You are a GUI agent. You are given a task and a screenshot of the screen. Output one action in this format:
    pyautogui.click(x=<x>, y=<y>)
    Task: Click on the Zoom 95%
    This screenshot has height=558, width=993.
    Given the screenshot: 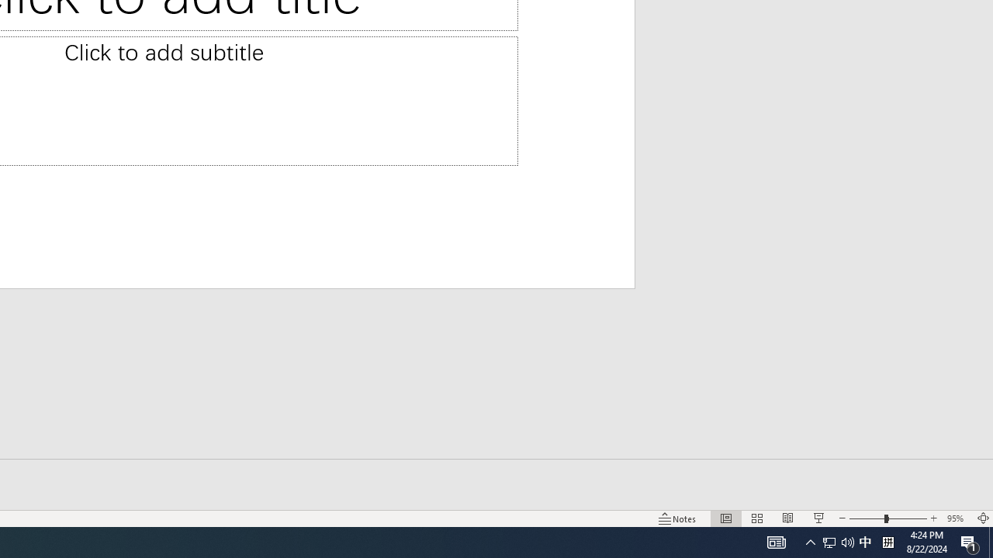 What is the action you would take?
    pyautogui.click(x=957, y=518)
    